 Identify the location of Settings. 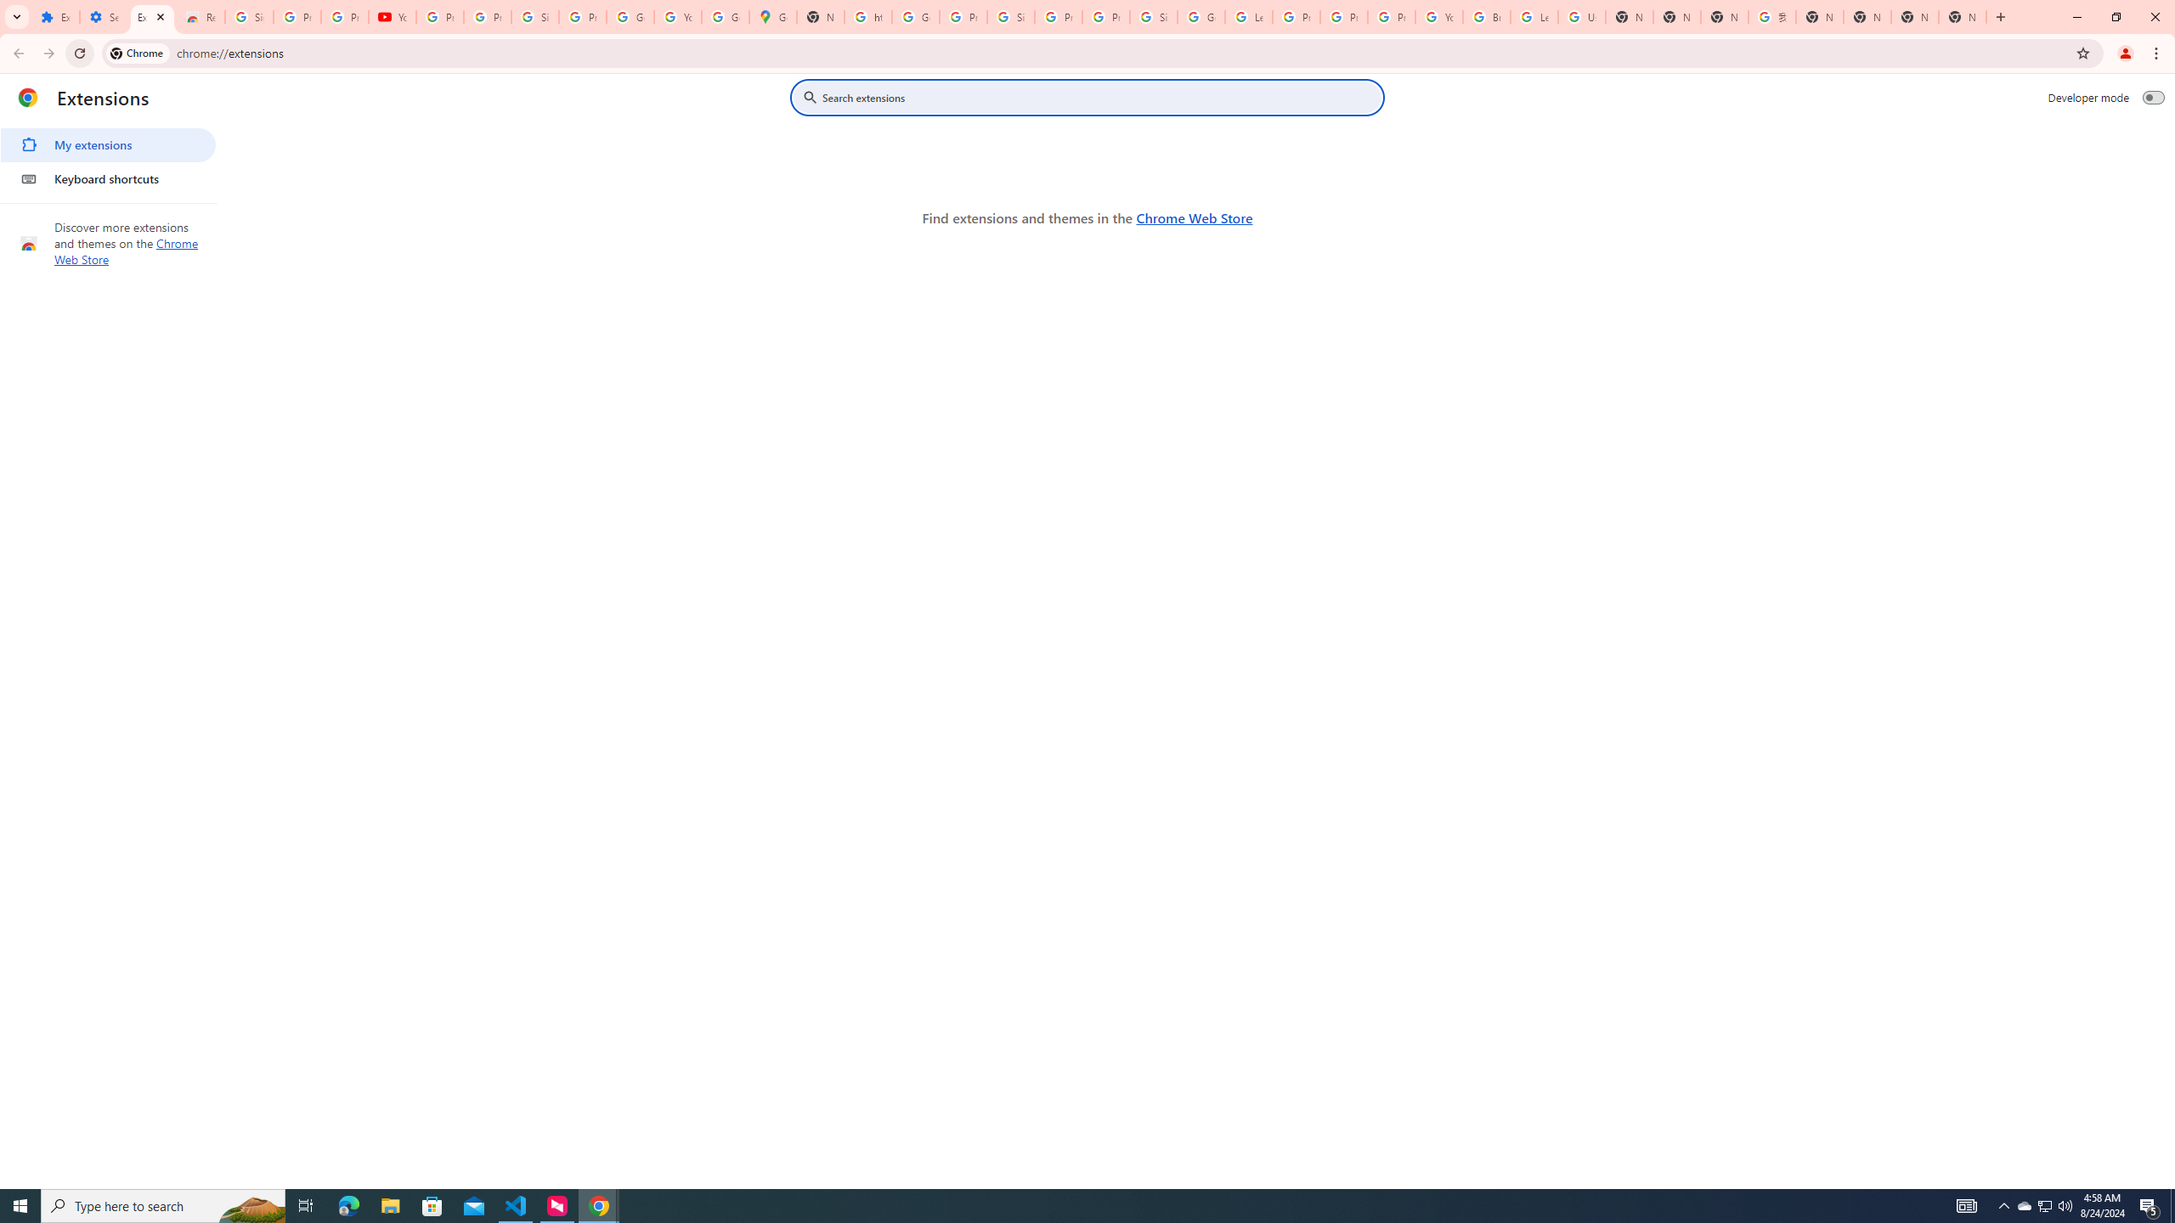
(103, 17).